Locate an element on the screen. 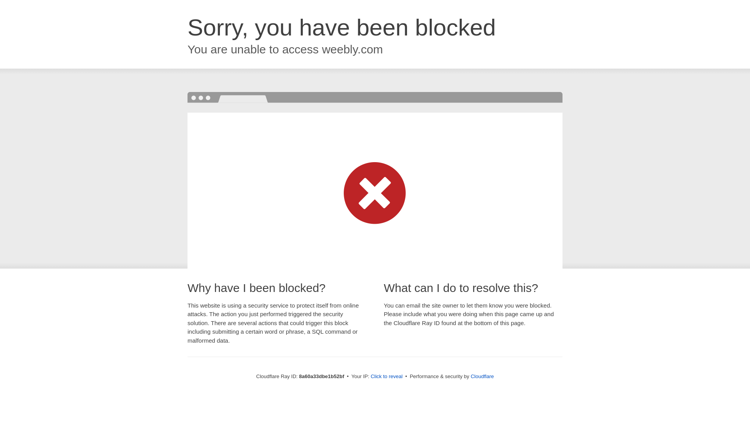  Click to reveal is located at coordinates (387, 377).